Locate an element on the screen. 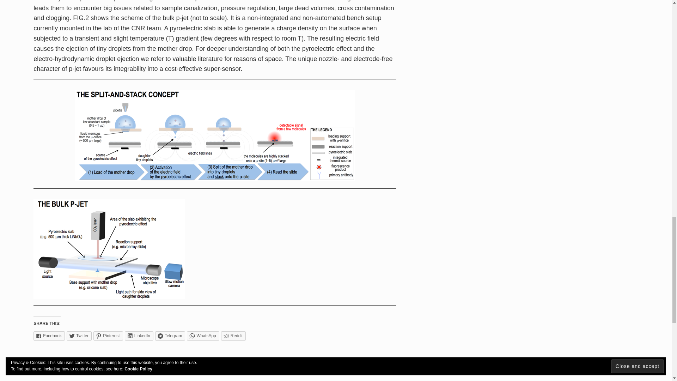 This screenshot has width=677, height=381. Click to share on Reddit is located at coordinates (233, 336).